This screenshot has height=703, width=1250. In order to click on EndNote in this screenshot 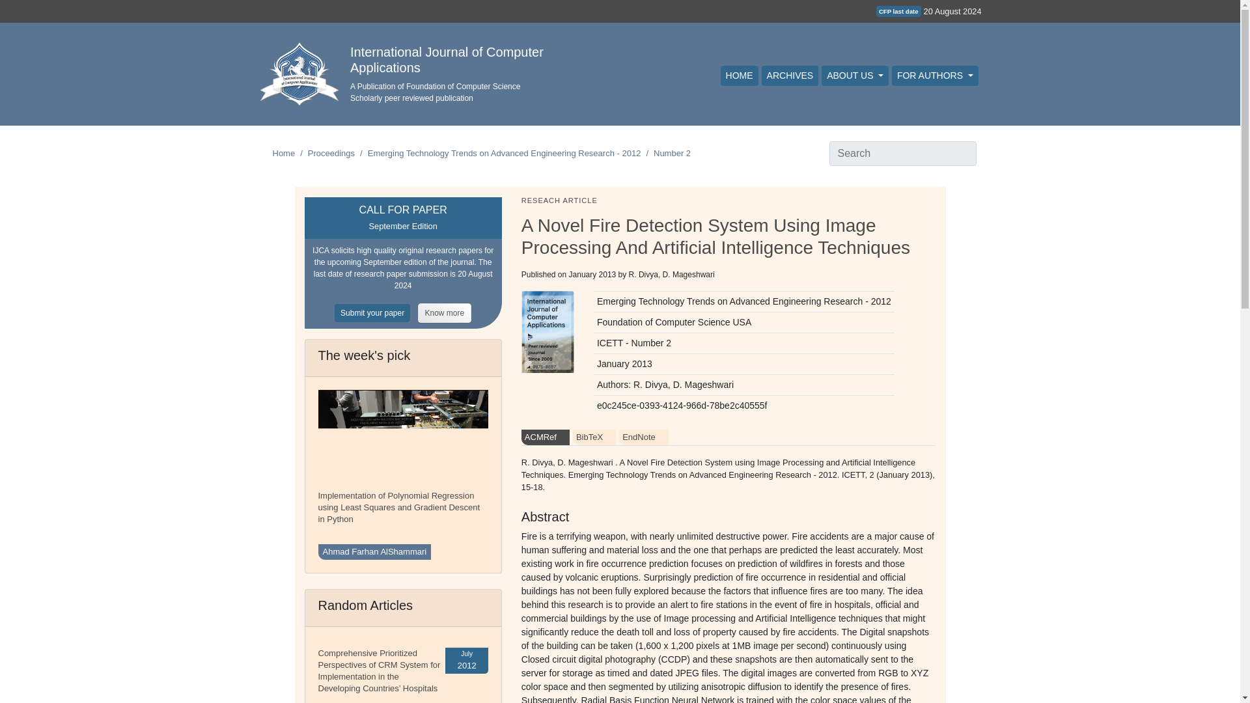, I will do `click(643, 437)`.